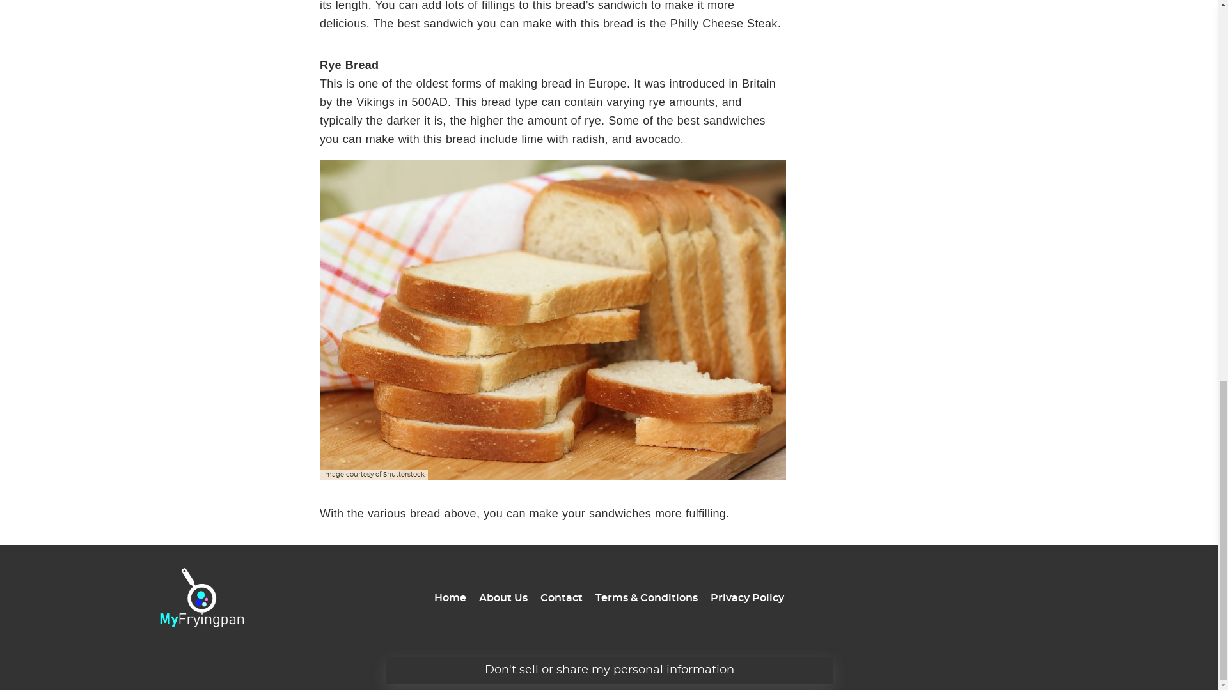 Image resolution: width=1228 pixels, height=690 pixels. What do you see at coordinates (747, 597) in the screenshot?
I see `Privacy Policy` at bounding box center [747, 597].